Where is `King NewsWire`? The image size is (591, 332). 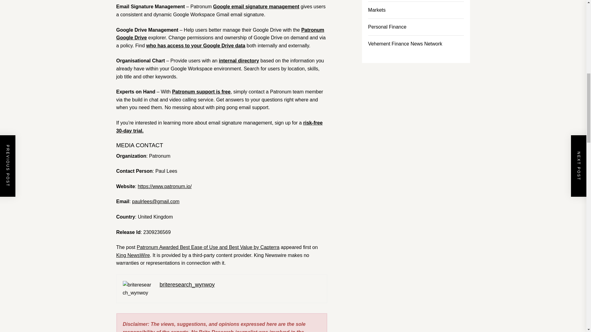 King NewsWire is located at coordinates (133, 255).